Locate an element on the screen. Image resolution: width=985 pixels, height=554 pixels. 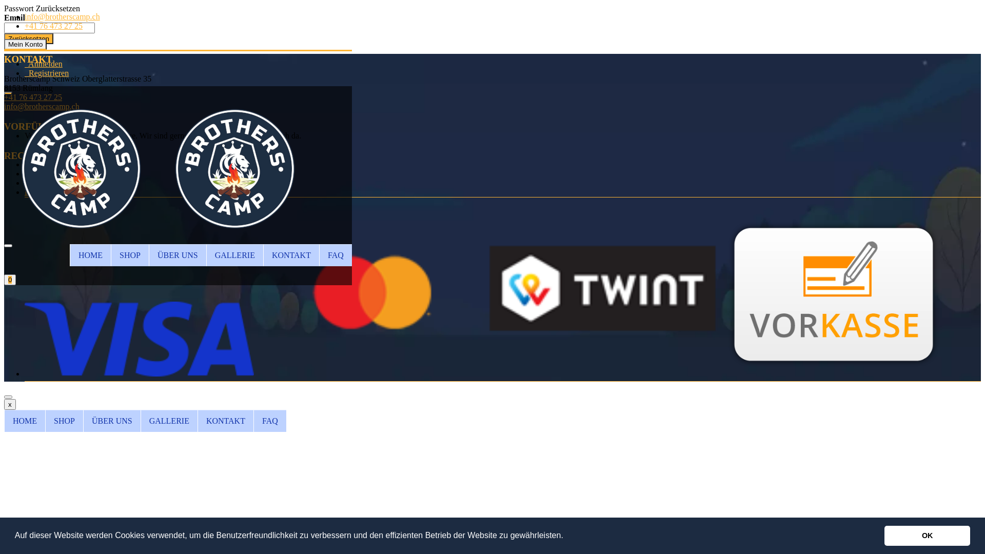
KONTAKT is located at coordinates (225, 421).